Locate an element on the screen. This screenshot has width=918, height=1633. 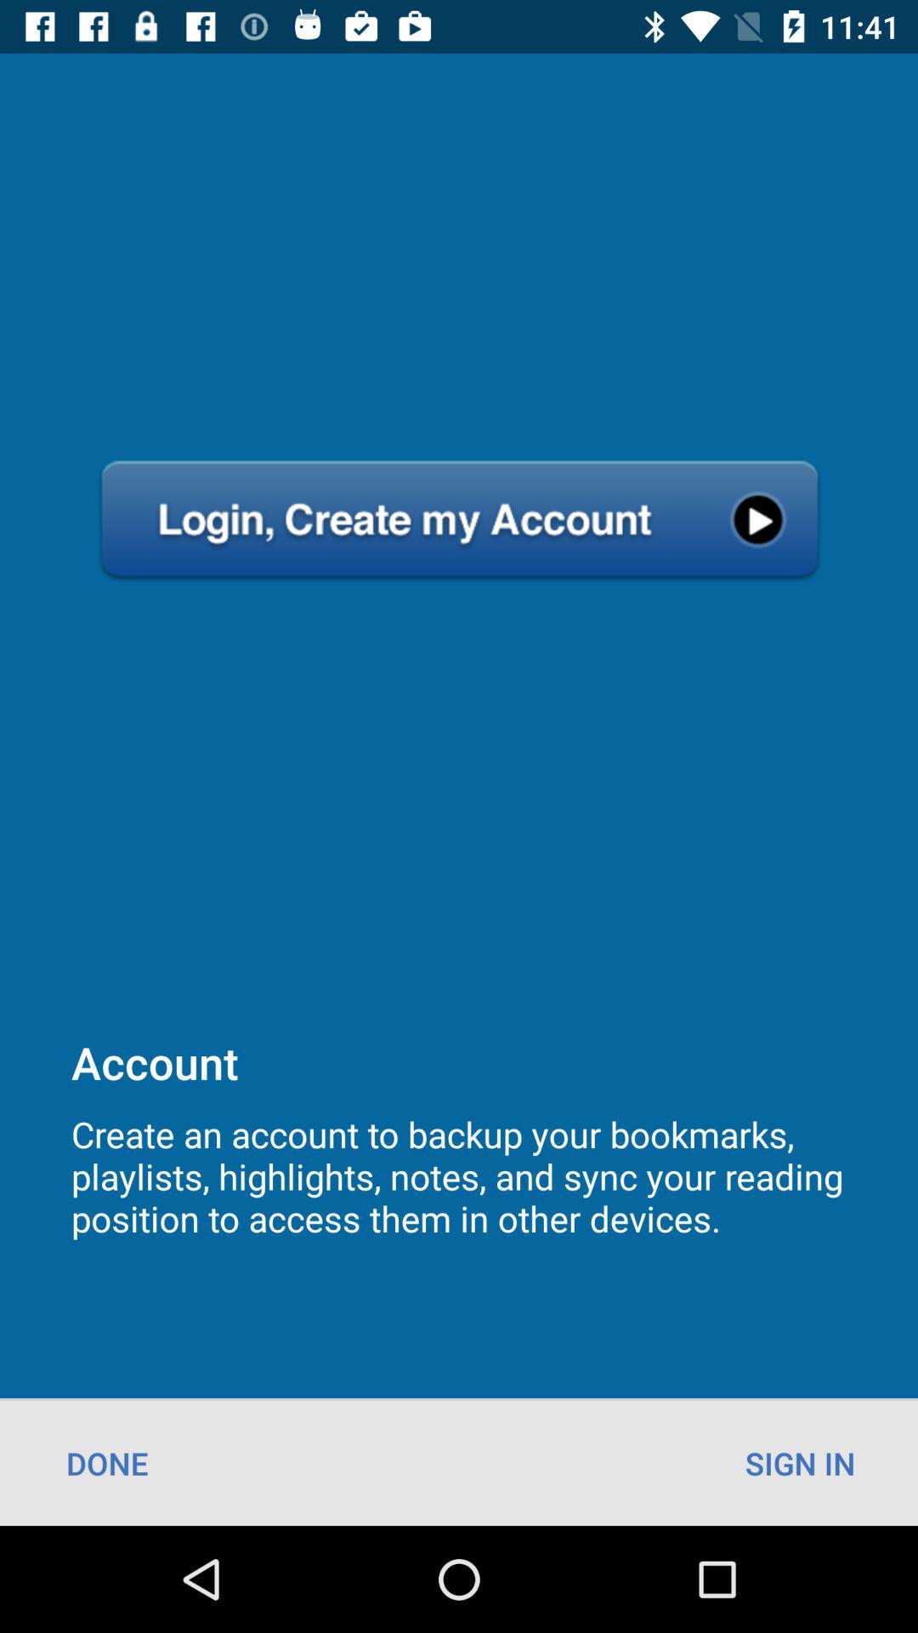
tap icon to the left of the sign in icon is located at coordinates (107, 1463).